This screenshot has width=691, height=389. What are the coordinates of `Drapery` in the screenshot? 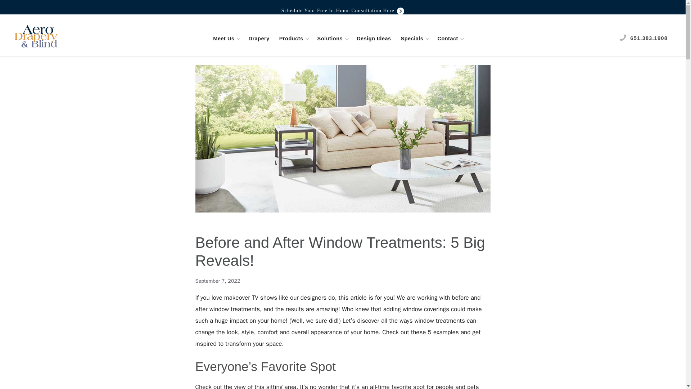 It's located at (259, 38).